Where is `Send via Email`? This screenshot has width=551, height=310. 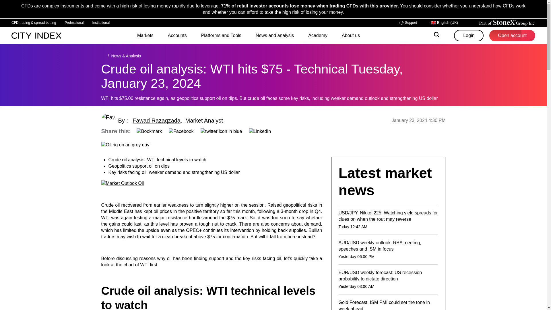
Send via Email is located at coordinates (149, 131).